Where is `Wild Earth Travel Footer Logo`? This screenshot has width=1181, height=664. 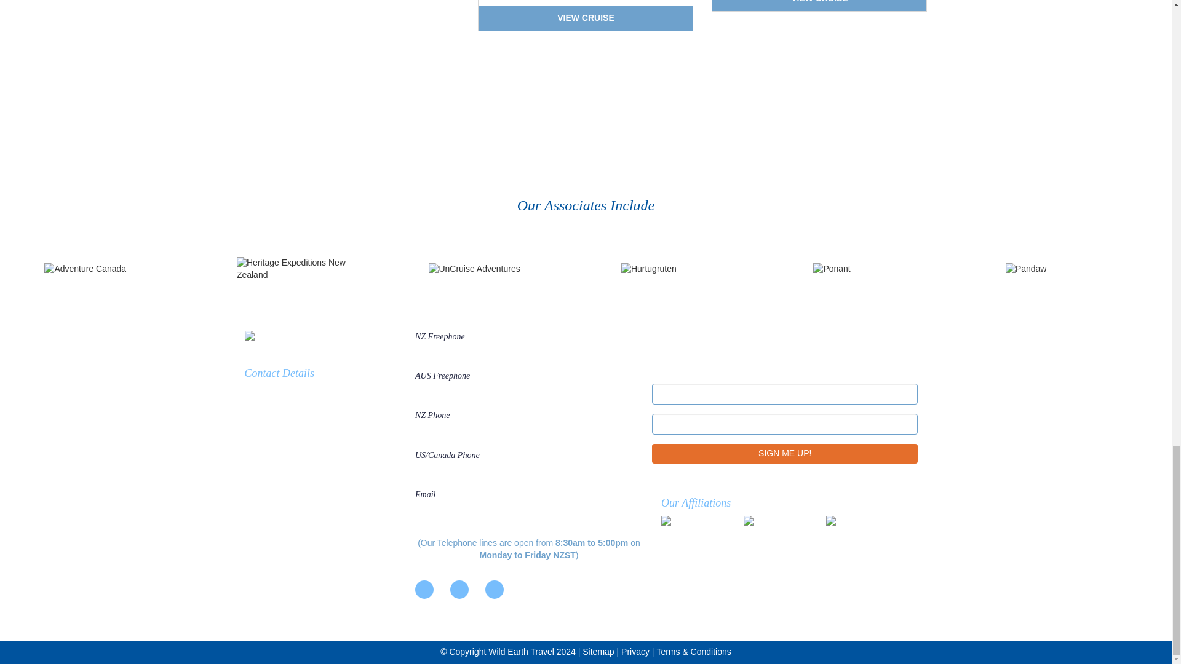 Wild Earth Travel Footer Logo is located at coordinates (325, 337).